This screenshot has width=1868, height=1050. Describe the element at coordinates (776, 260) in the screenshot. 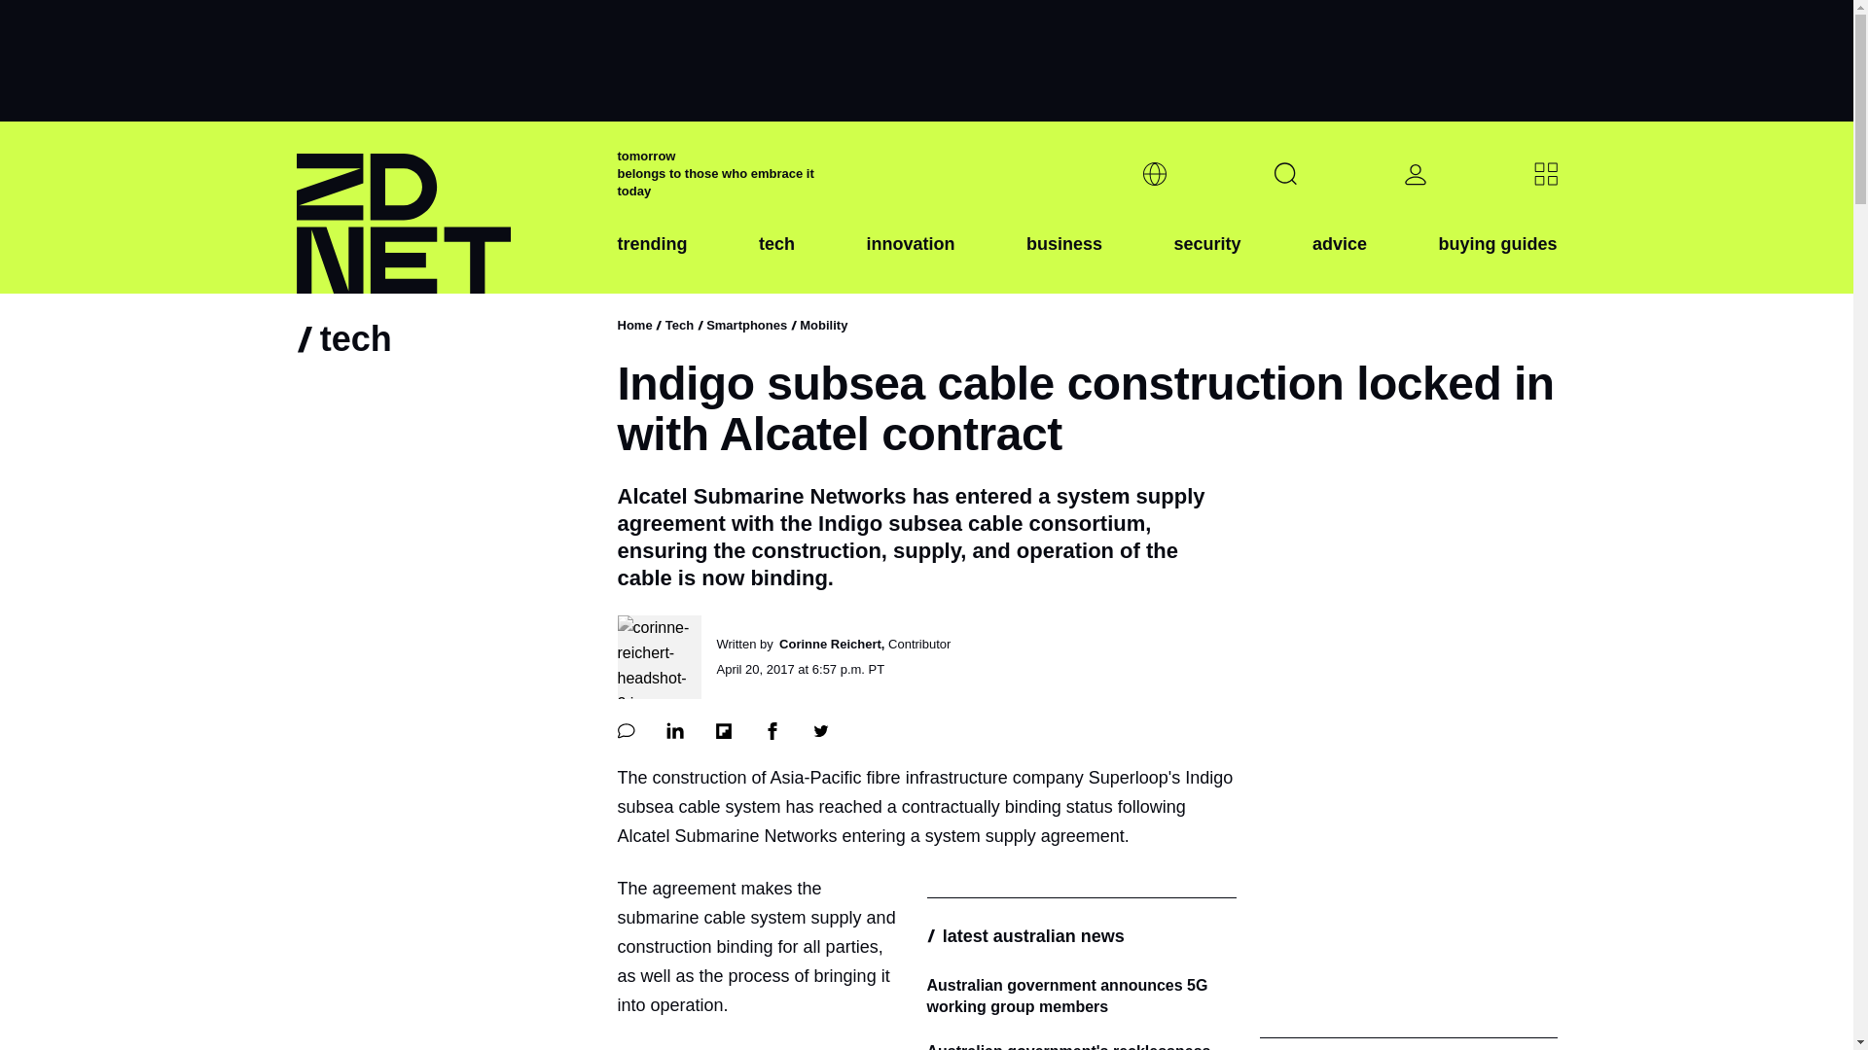

I see `tech` at that location.